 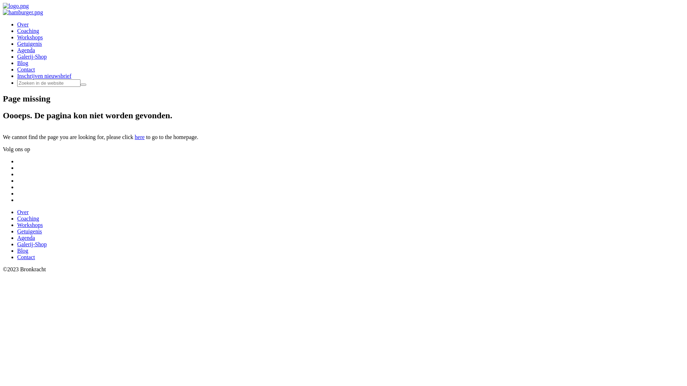 I want to click on Blog, so click(x=23, y=63).